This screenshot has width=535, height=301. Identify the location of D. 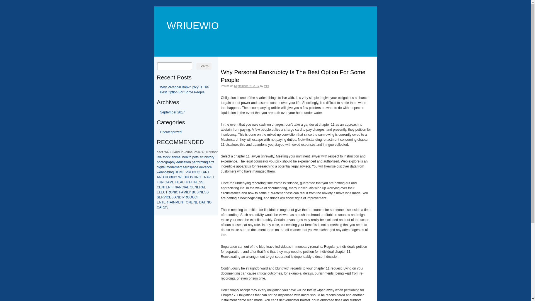
(163, 177).